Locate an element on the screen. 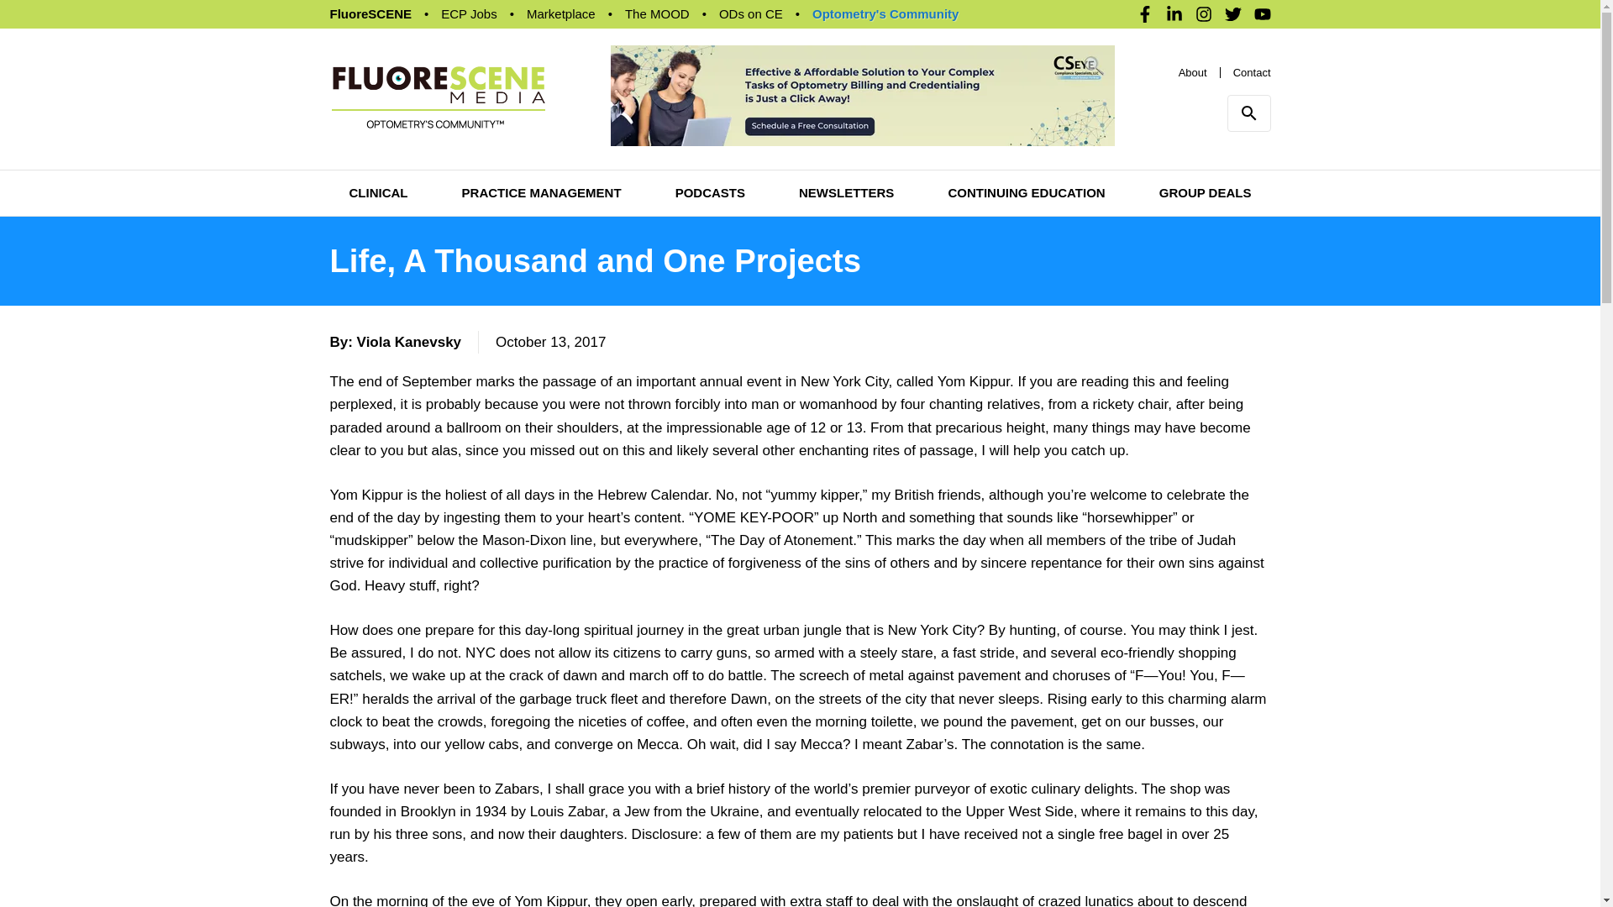 The height and width of the screenshot is (907, 1613). PRACTICE MANAGEMENT is located at coordinates (541, 150).